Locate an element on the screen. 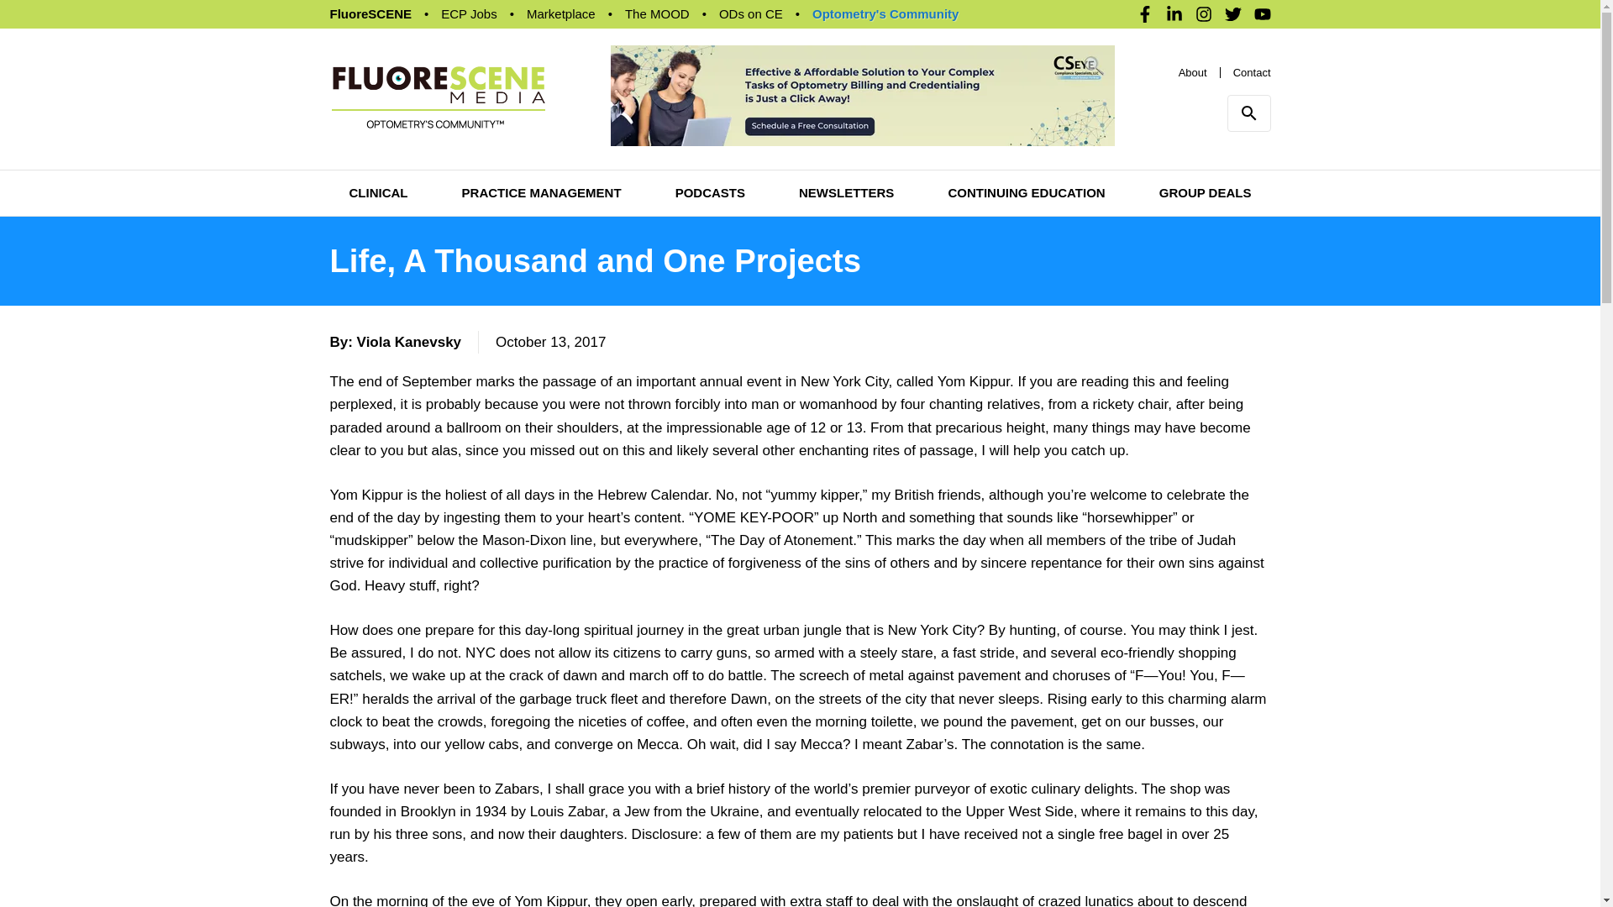 The height and width of the screenshot is (907, 1613). PRACTICE MANAGEMENT is located at coordinates (541, 150).